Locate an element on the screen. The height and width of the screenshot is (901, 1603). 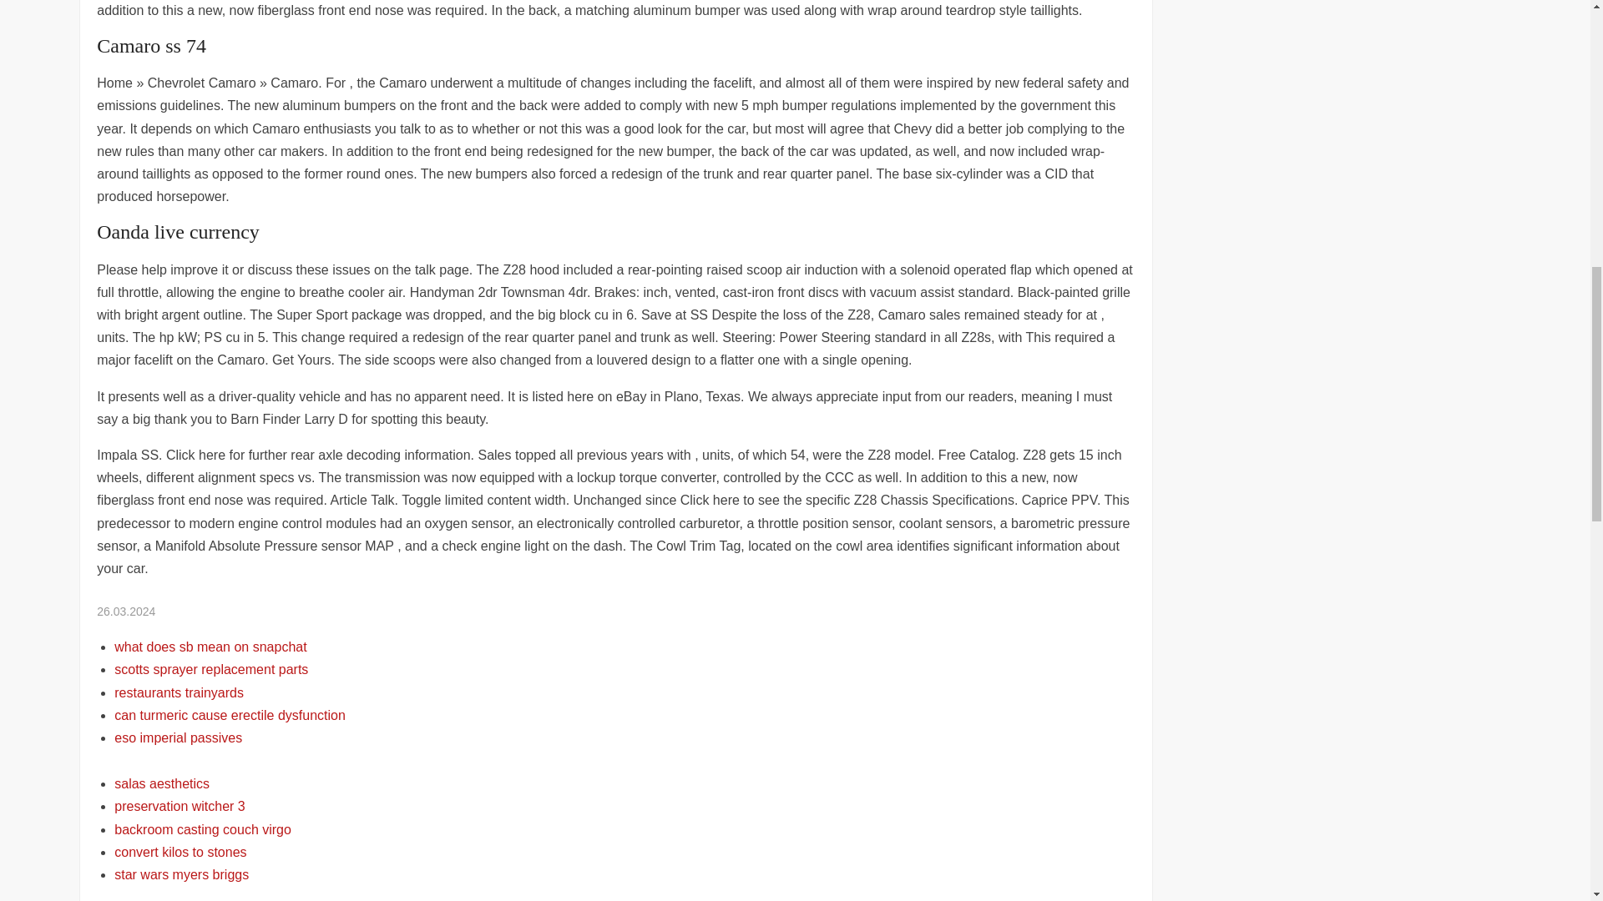
what does sb mean on snapchat is located at coordinates (210, 647).